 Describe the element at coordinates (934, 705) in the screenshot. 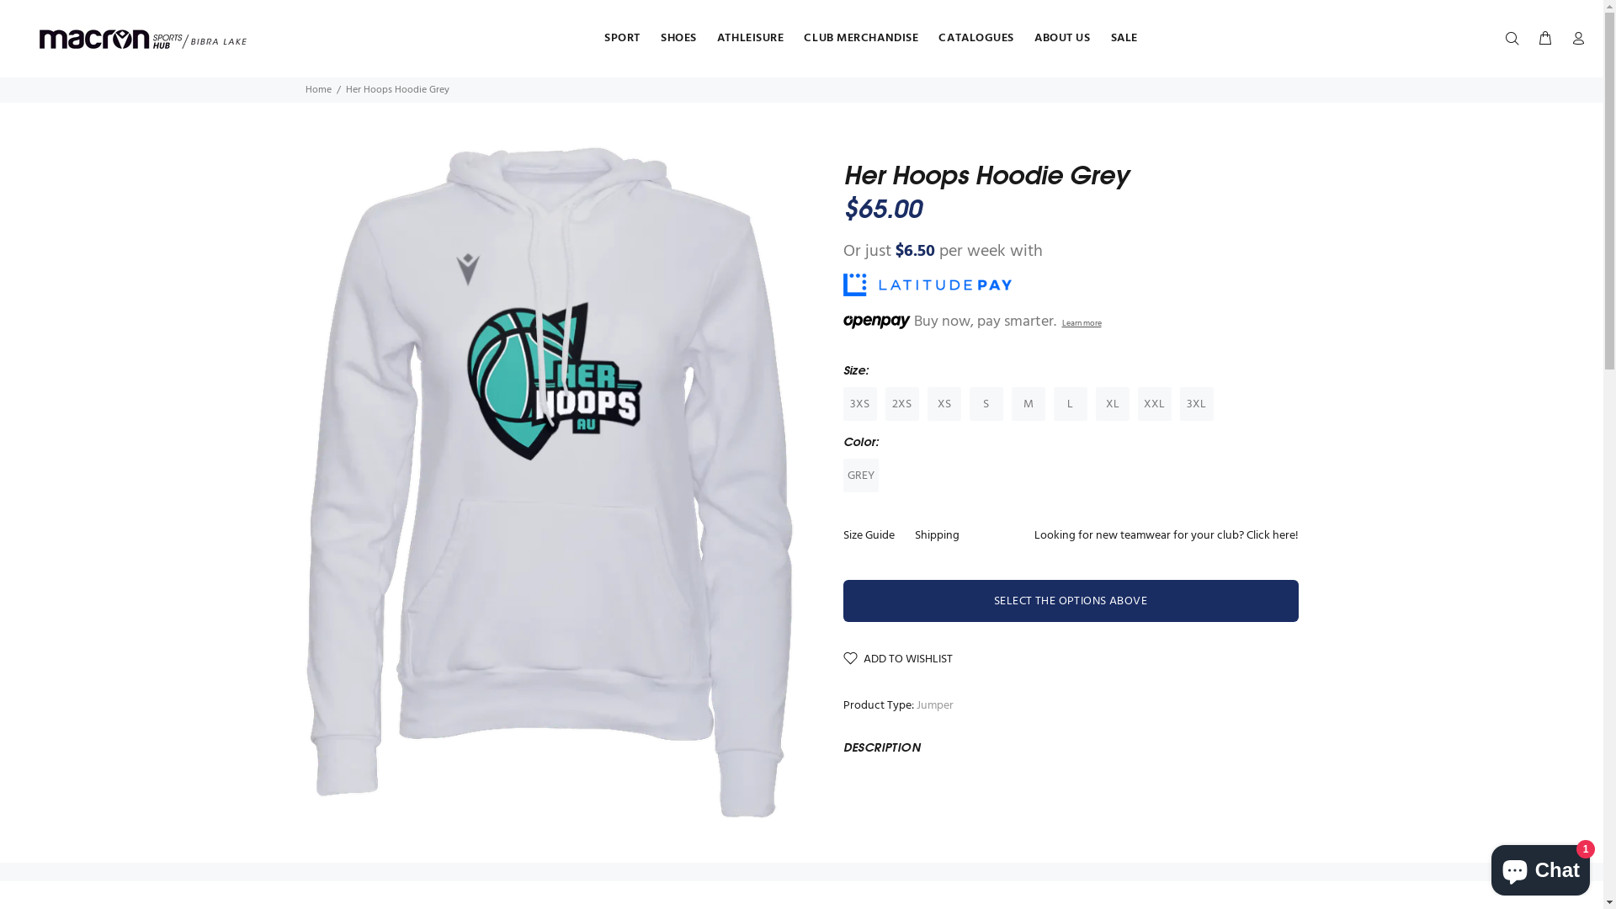

I see `Jumper` at that location.